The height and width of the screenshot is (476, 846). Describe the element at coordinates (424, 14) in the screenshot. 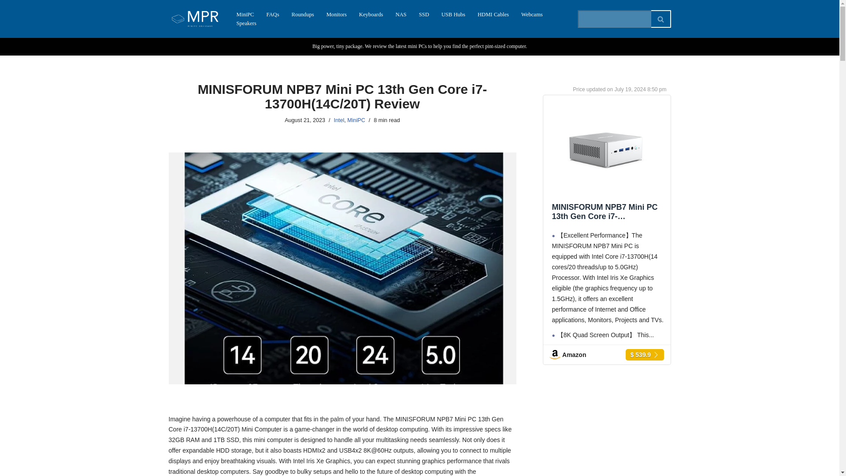

I see `SSD` at that location.